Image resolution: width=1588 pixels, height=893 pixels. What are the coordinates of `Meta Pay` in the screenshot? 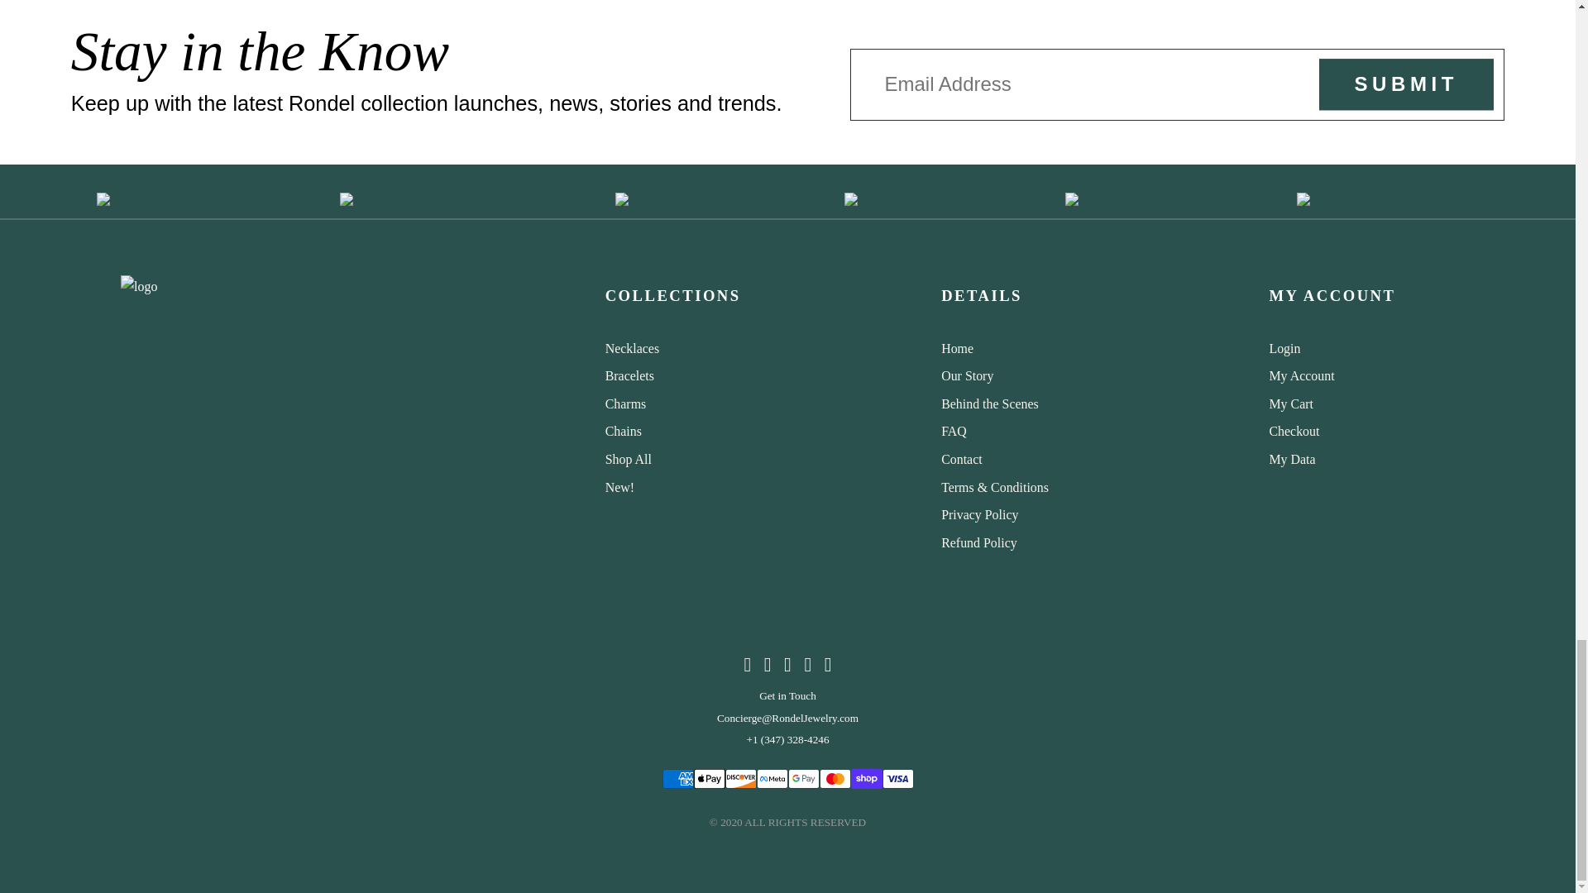 It's located at (771, 778).